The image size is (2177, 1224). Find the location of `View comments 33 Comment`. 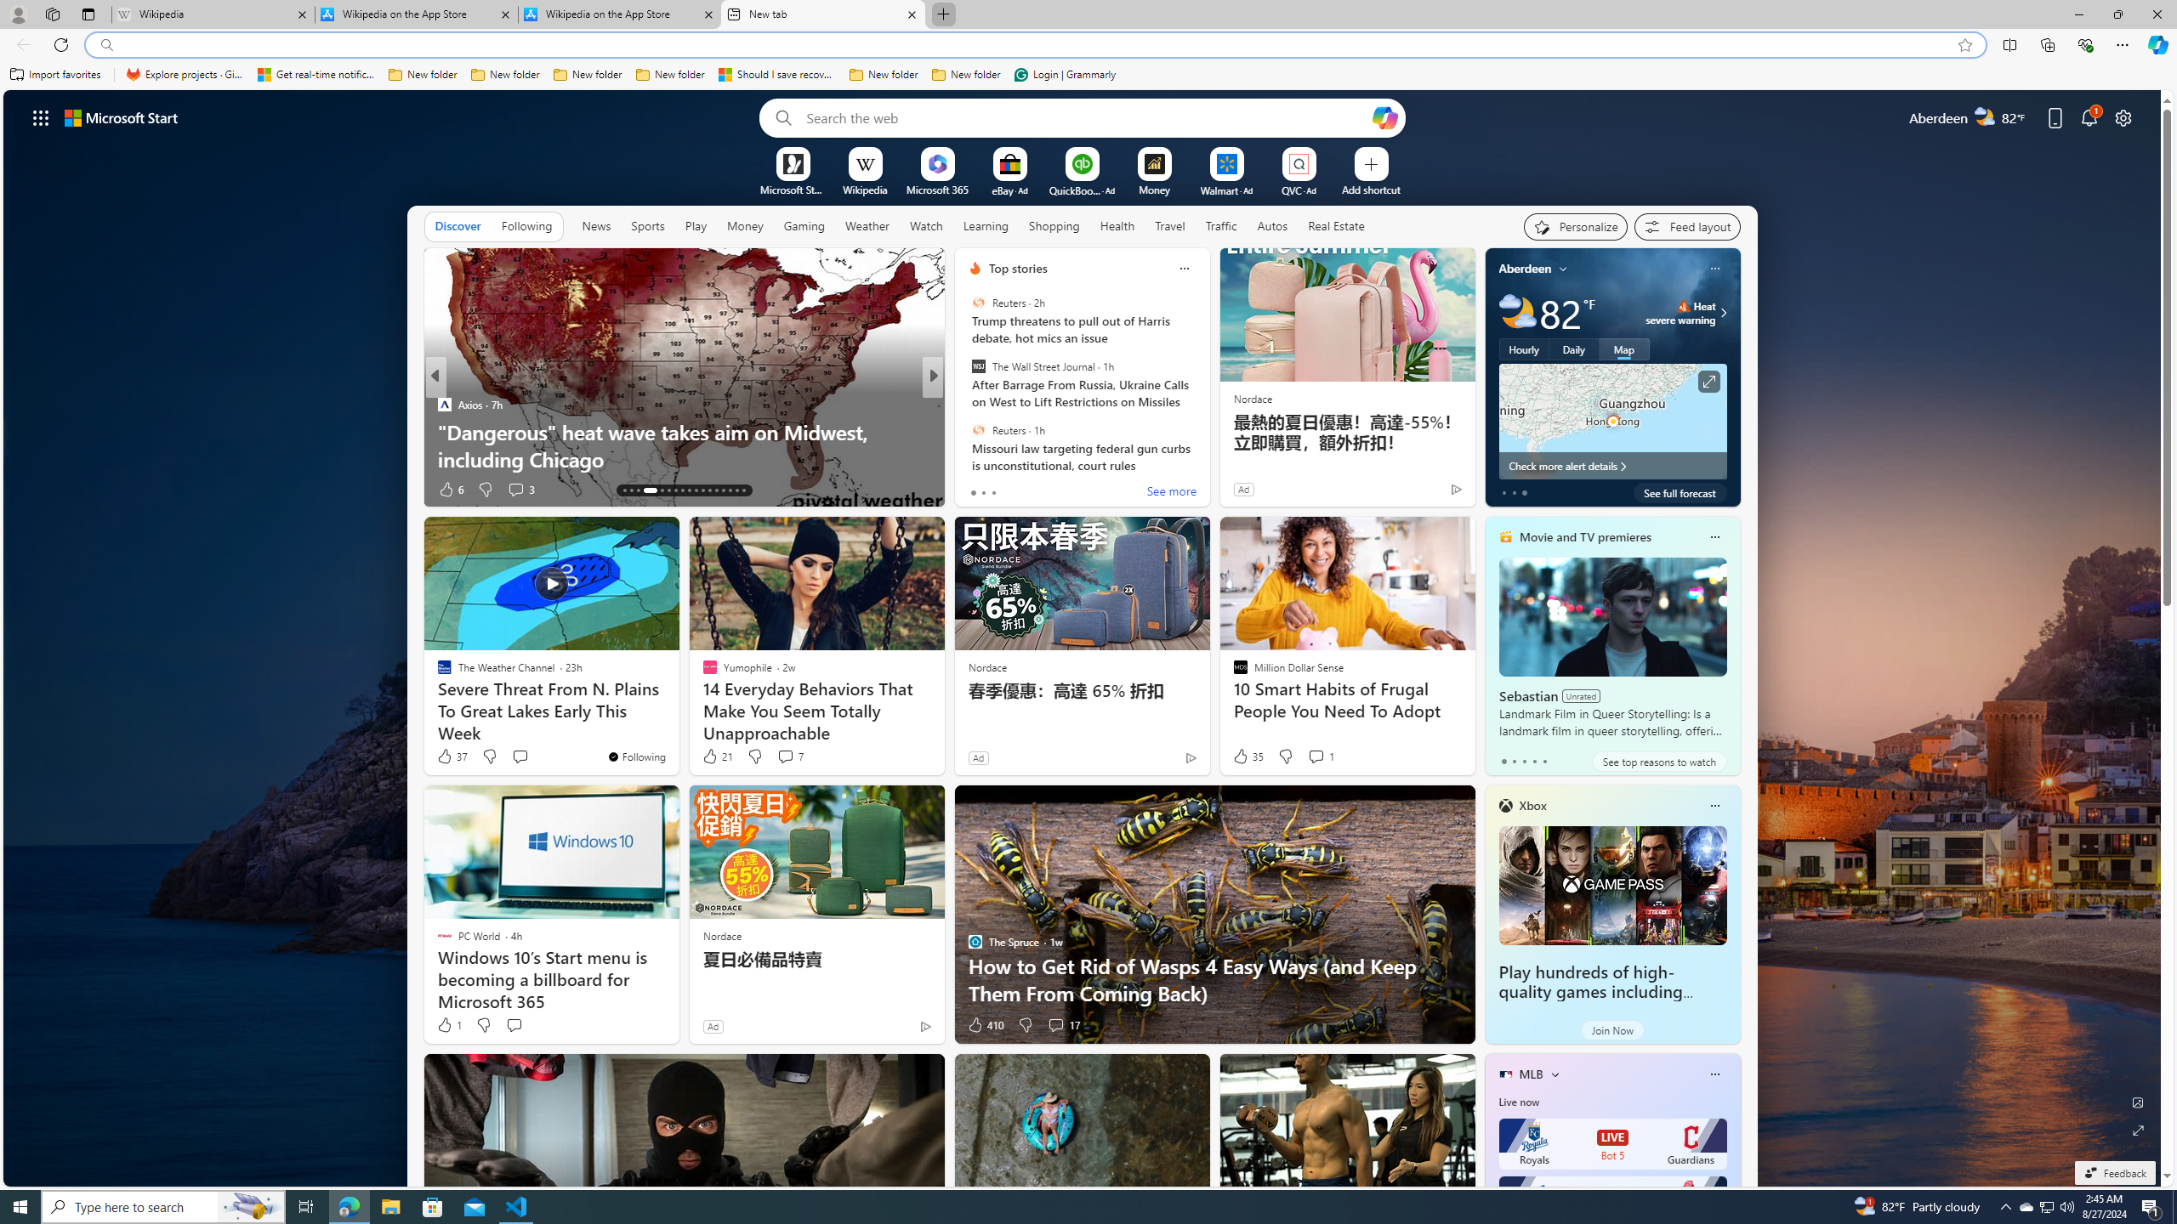

View comments 33 Comment is located at coordinates (1058, 490).